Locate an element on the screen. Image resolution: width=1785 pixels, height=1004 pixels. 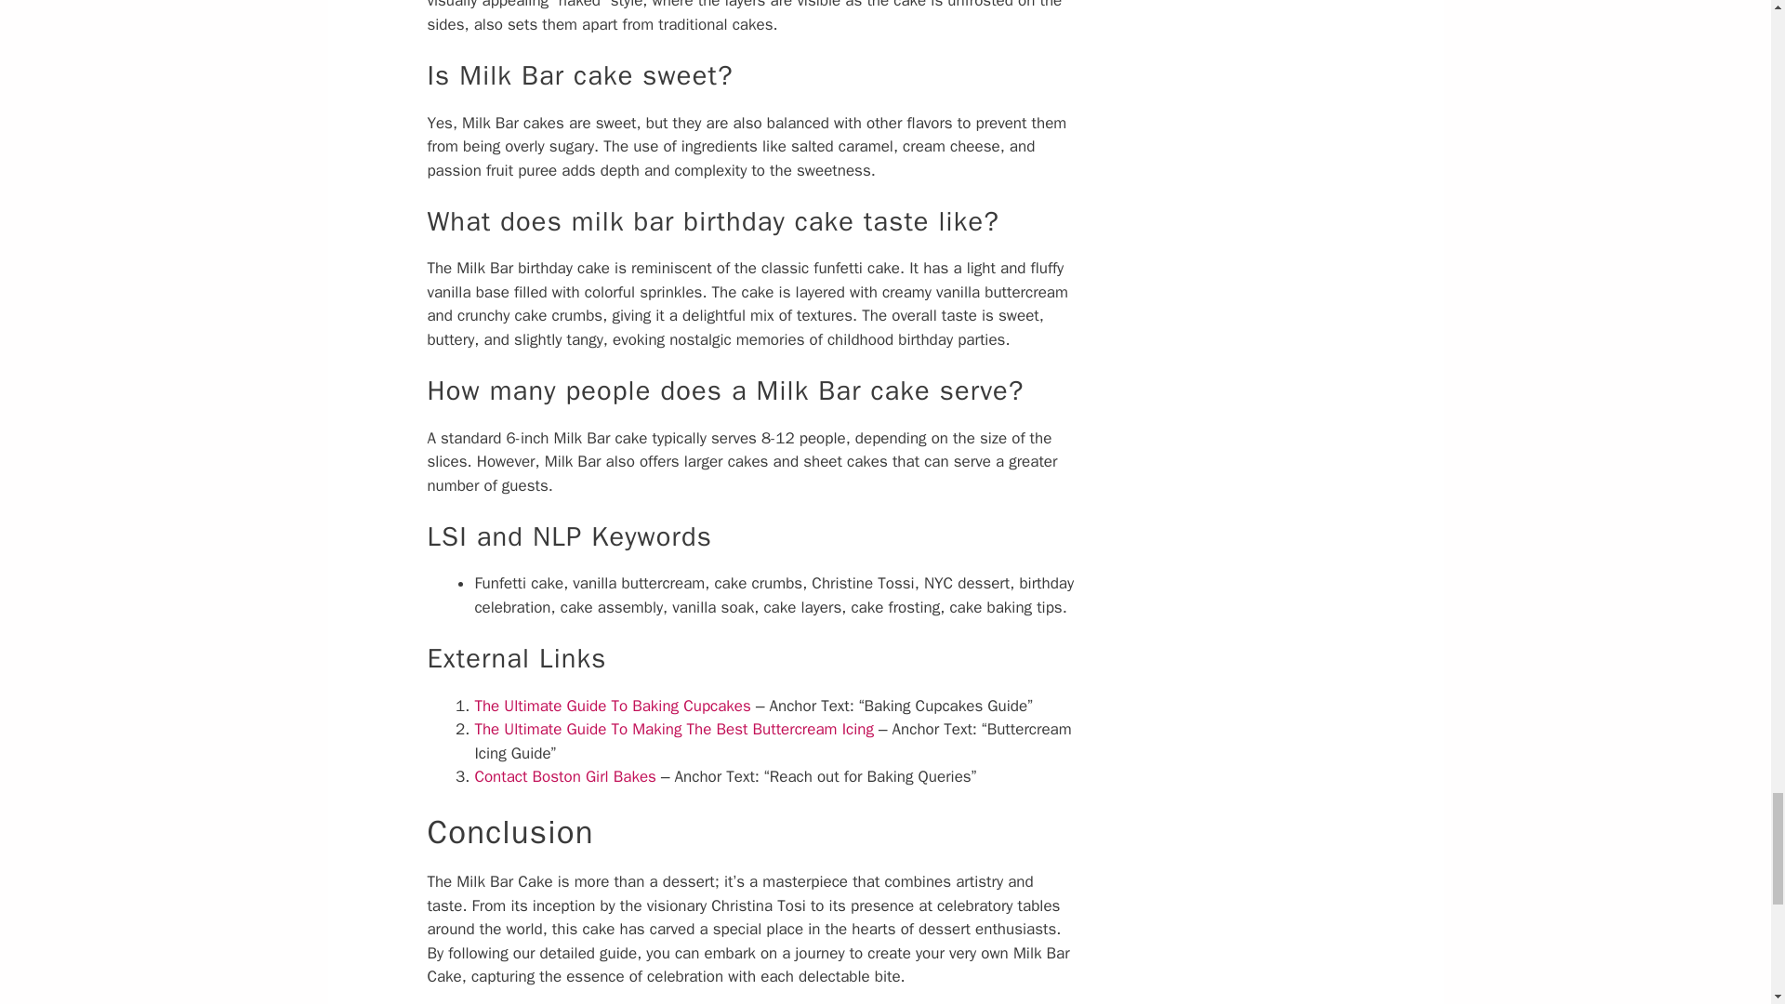
The Ultimate Guide To Baking Cupcakes is located at coordinates (612, 707).